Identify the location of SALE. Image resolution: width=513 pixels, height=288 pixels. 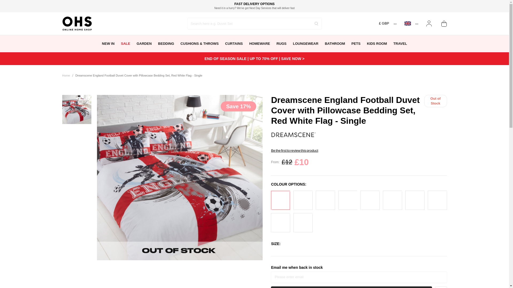
(126, 43).